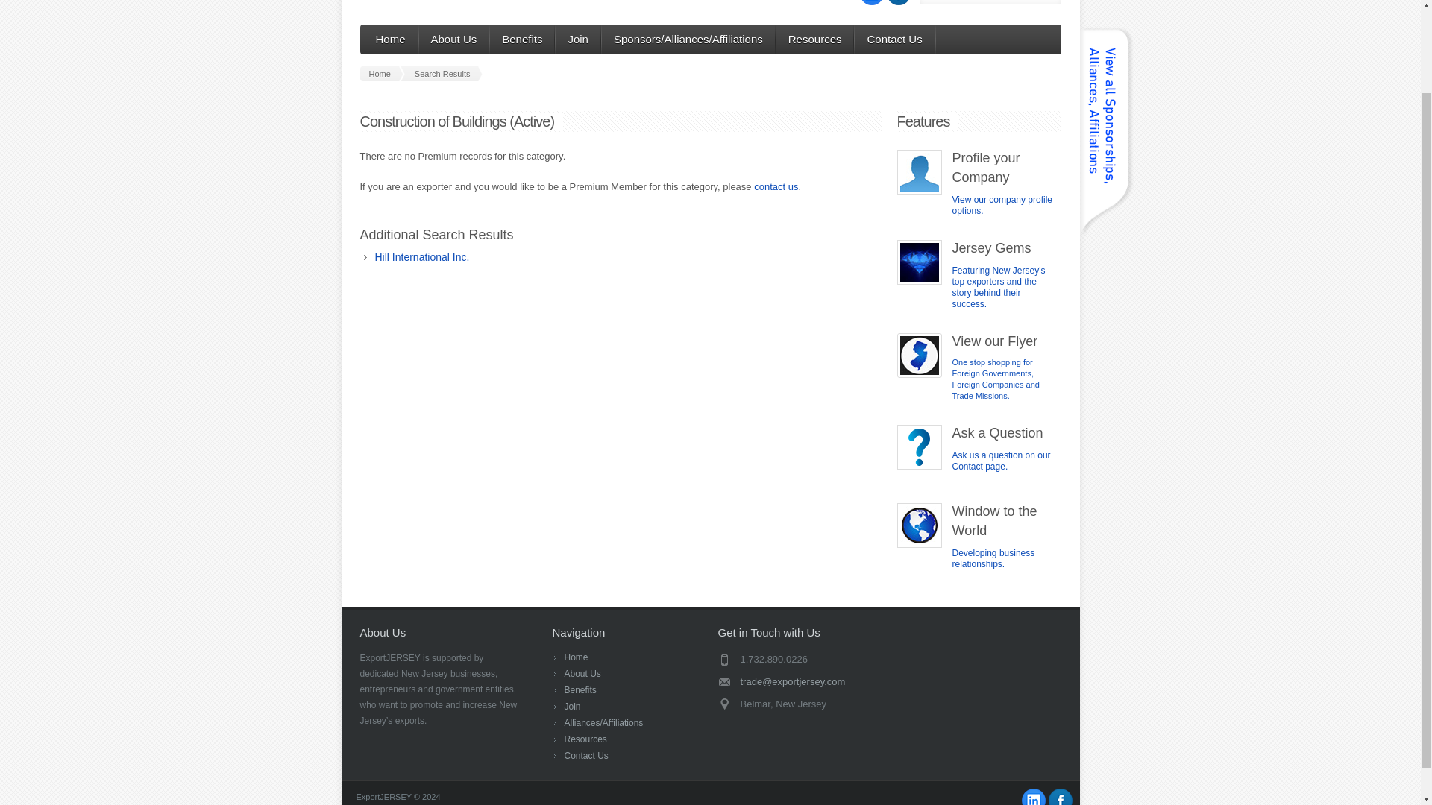 The height and width of the screenshot is (805, 1432). Describe the element at coordinates (391, 40) in the screenshot. I see `Home` at that location.